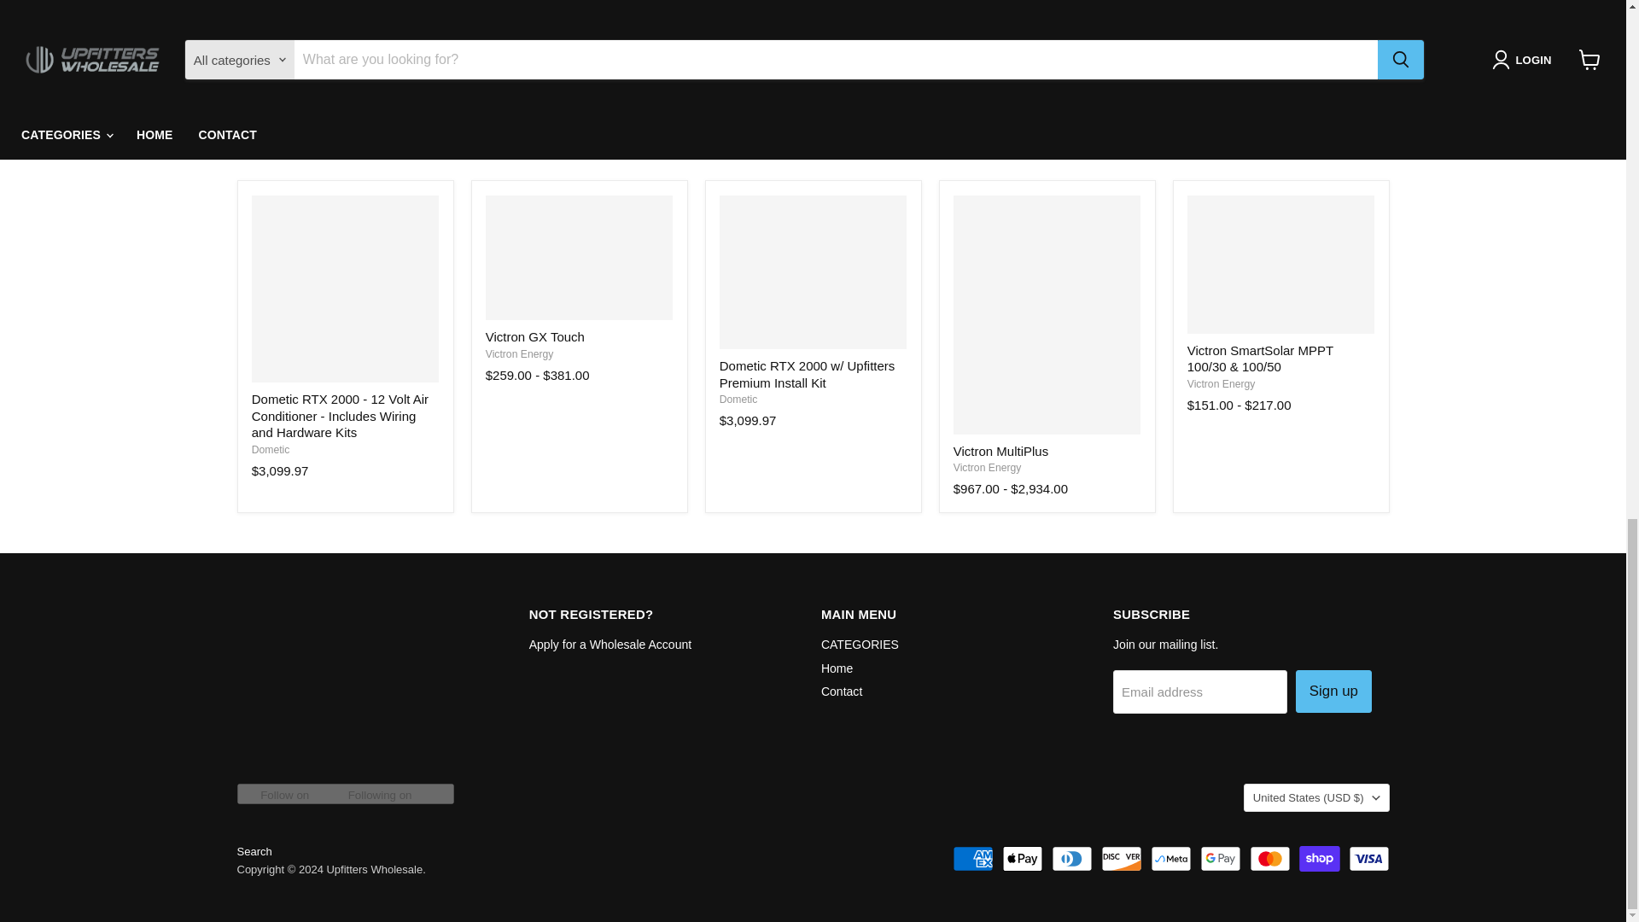 The image size is (1639, 922). Describe the element at coordinates (1369, 859) in the screenshot. I see `Visa` at that location.